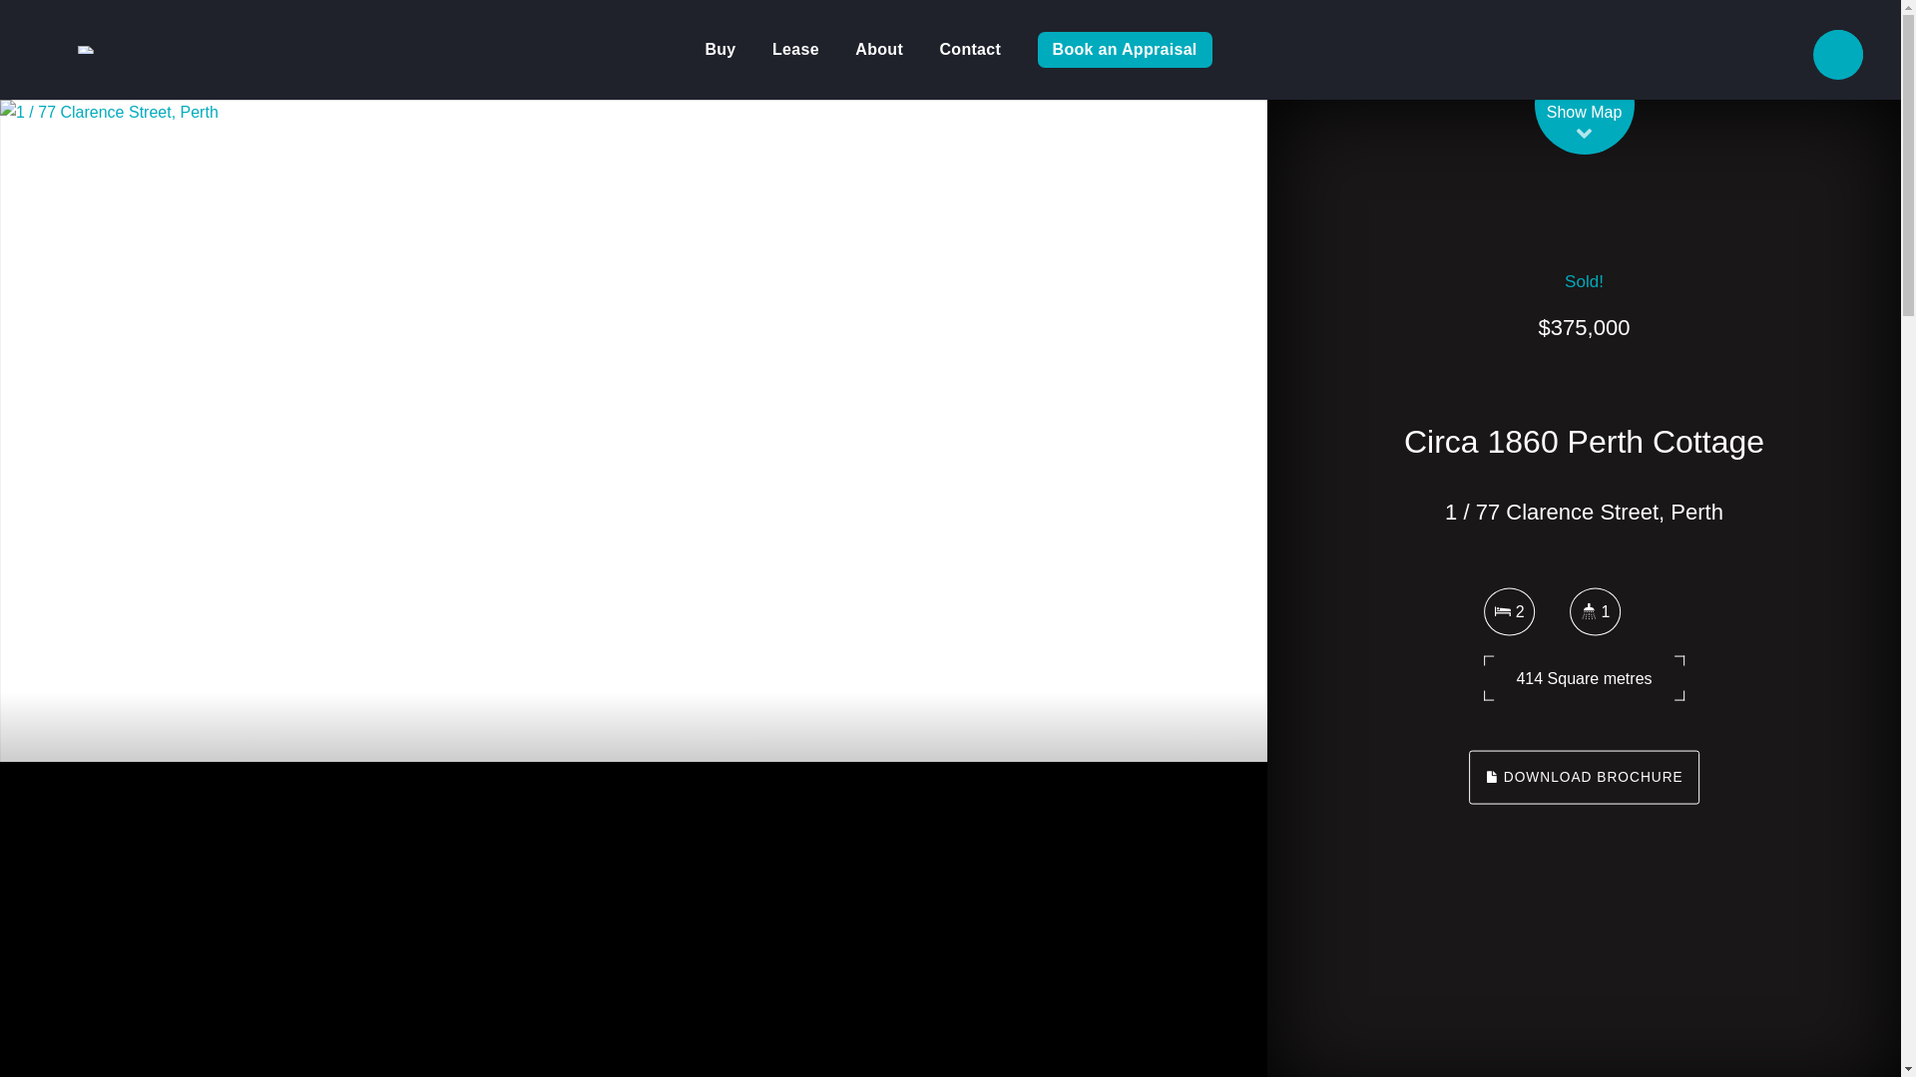  Describe the element at coordinates (1126, 50) in the screenshot. I see `Book an Appraisal` at that location.